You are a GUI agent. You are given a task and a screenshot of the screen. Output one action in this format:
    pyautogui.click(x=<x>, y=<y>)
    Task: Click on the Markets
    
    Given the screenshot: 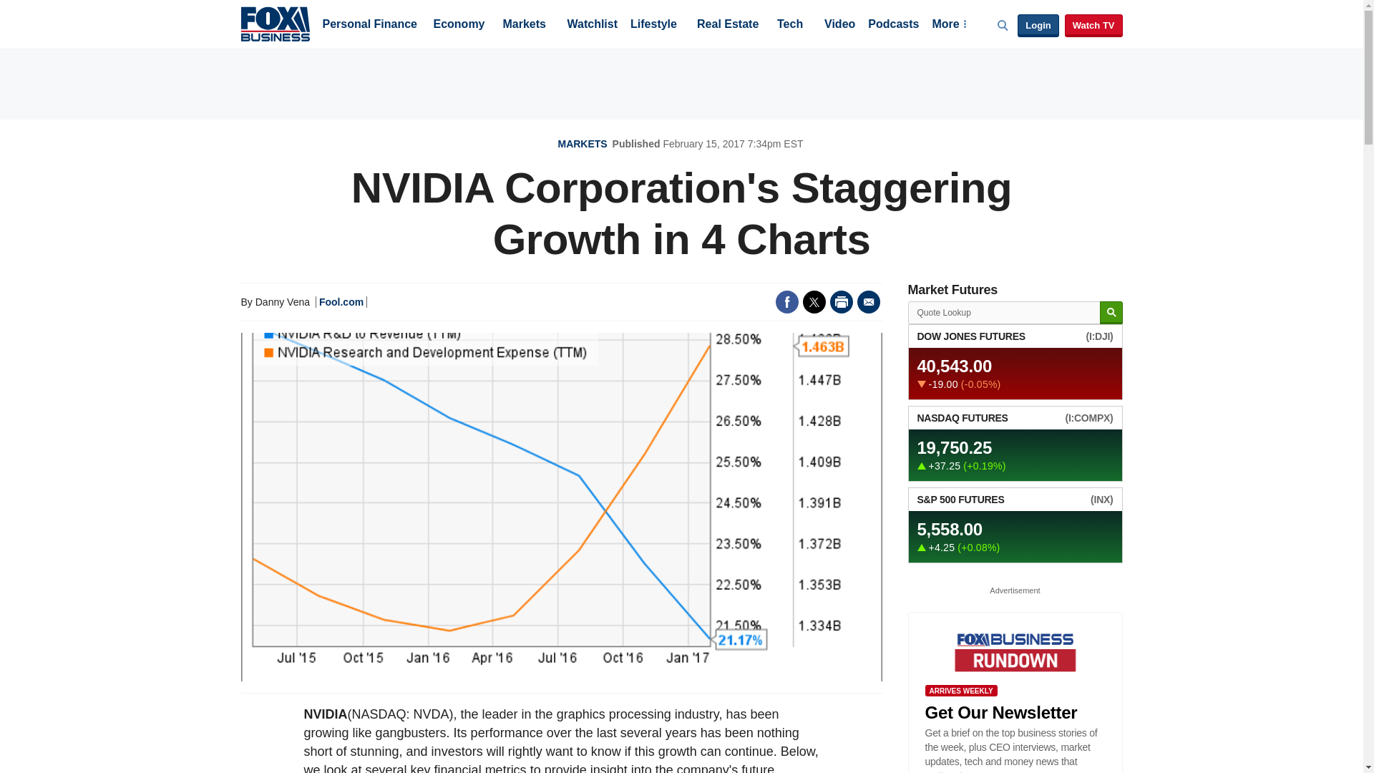 What is the action you would take?
    pyautogui.click(x=524, y=25)
    